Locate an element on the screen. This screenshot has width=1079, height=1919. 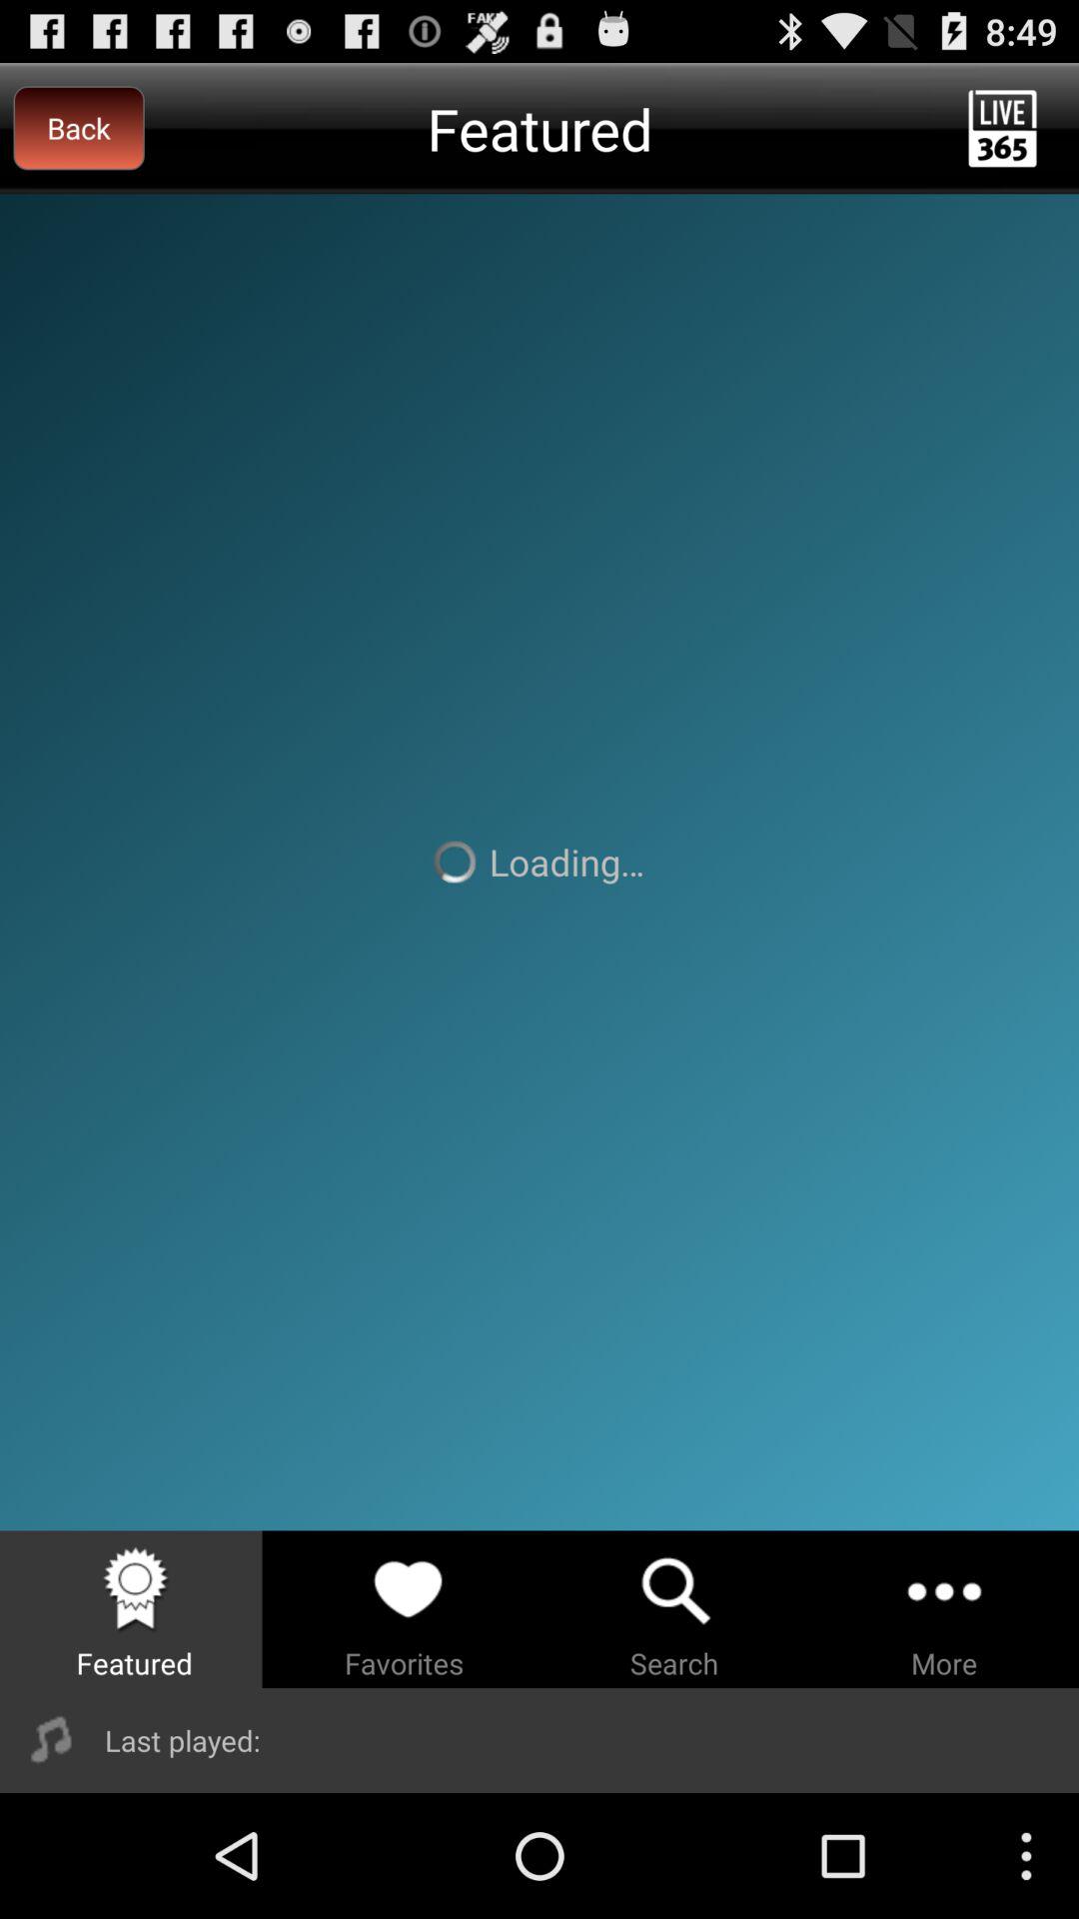
launch the back icon is located at coordinates (78, 128).